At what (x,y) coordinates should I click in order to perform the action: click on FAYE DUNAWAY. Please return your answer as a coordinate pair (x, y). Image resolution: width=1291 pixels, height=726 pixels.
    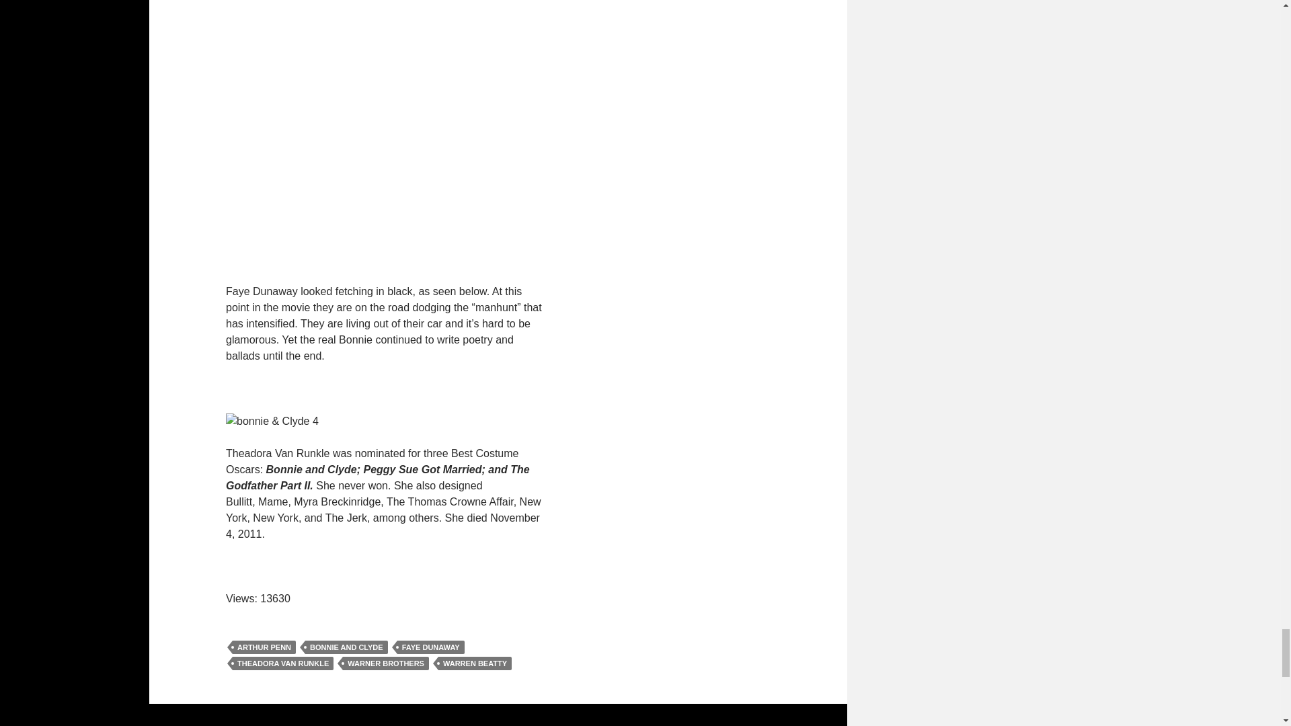
    Looking at the image, I should click on (431, 647).